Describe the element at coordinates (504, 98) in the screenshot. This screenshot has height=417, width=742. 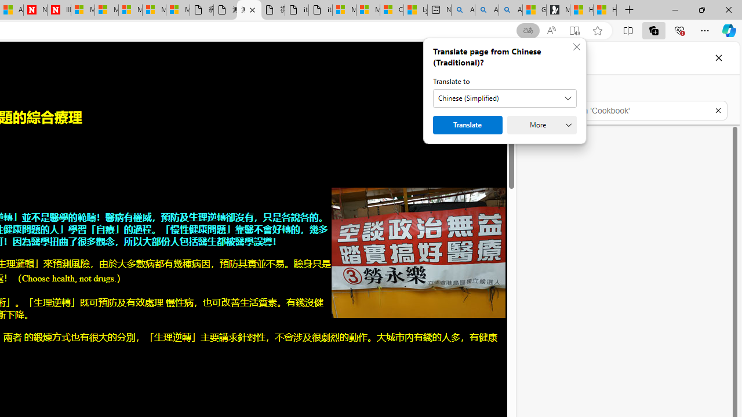
I see `Translate to` at that location.